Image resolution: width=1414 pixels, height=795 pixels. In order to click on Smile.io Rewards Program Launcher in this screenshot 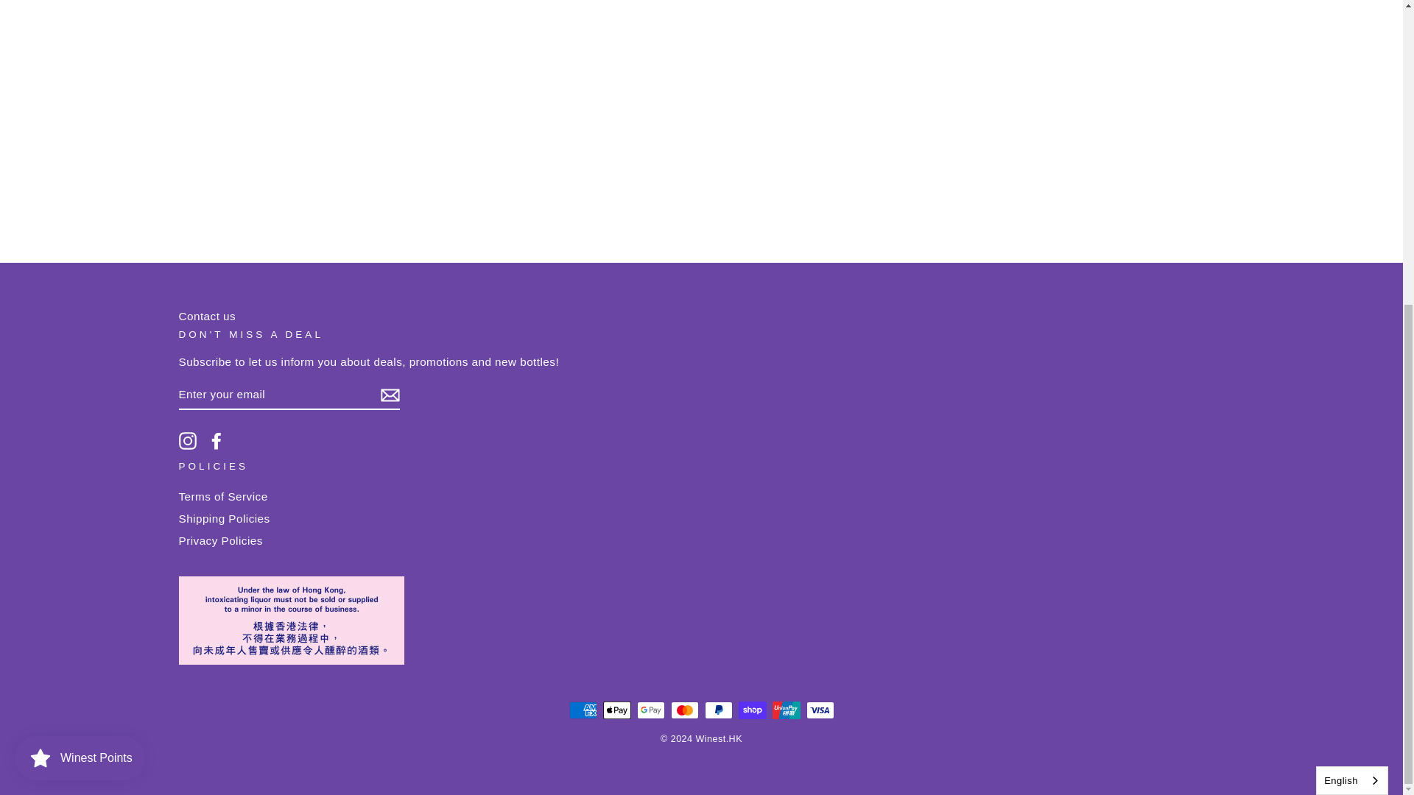, I will do `click(80, 269)`.